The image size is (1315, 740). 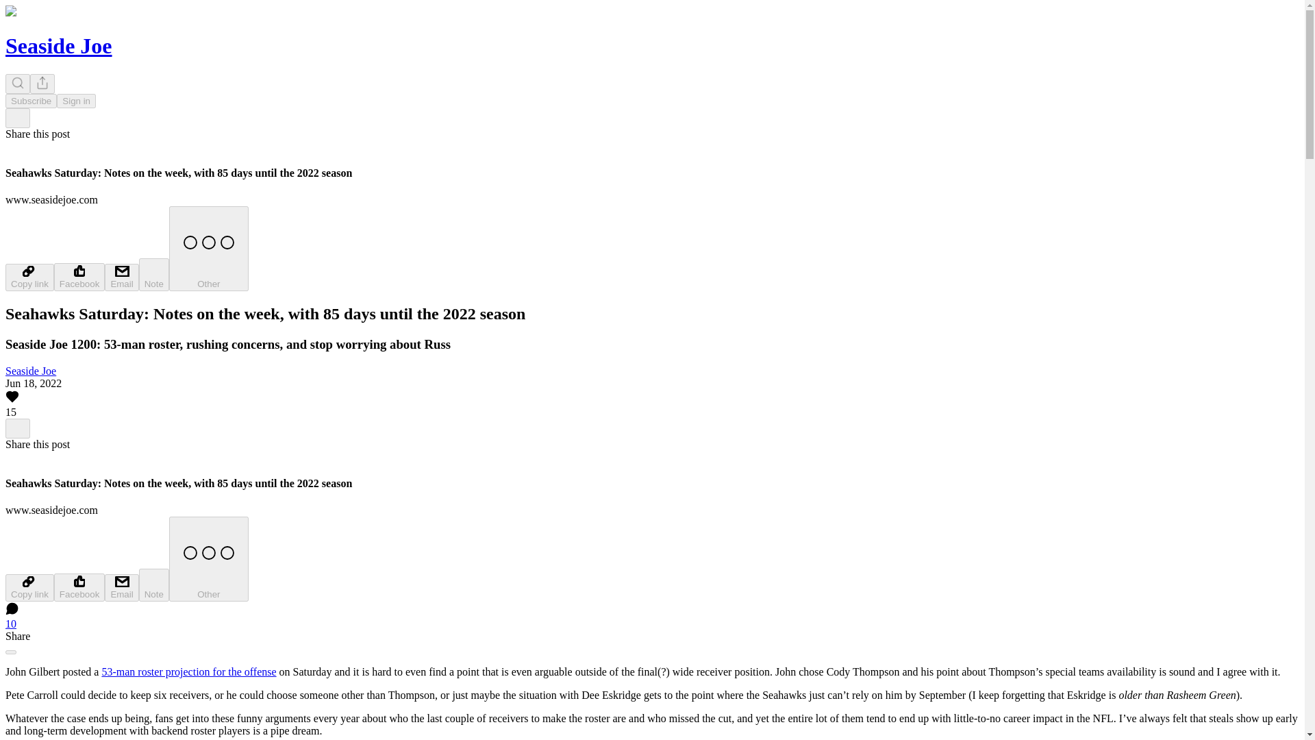 I want to click on Seaside Joe, so click(x=58, y=45).